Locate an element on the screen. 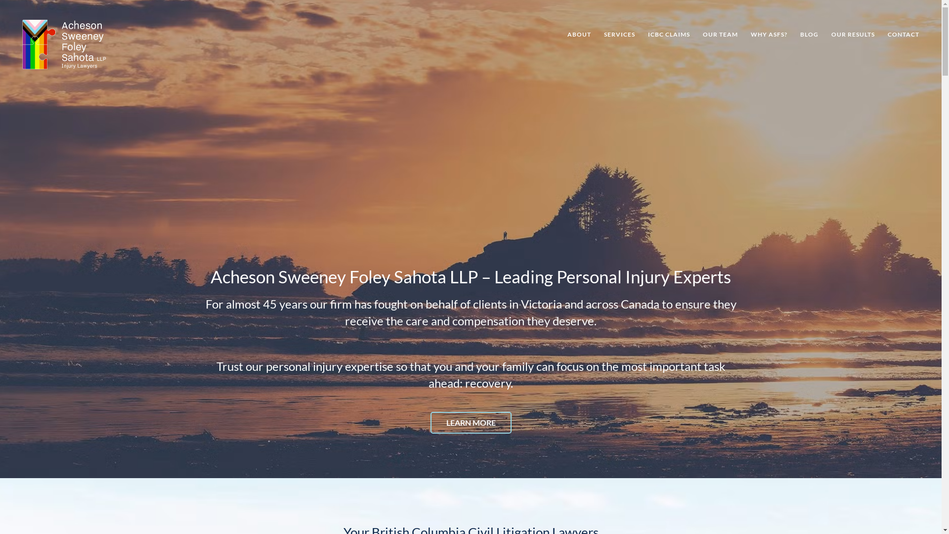  LEARN MORE is located at coordinates (471, 423).